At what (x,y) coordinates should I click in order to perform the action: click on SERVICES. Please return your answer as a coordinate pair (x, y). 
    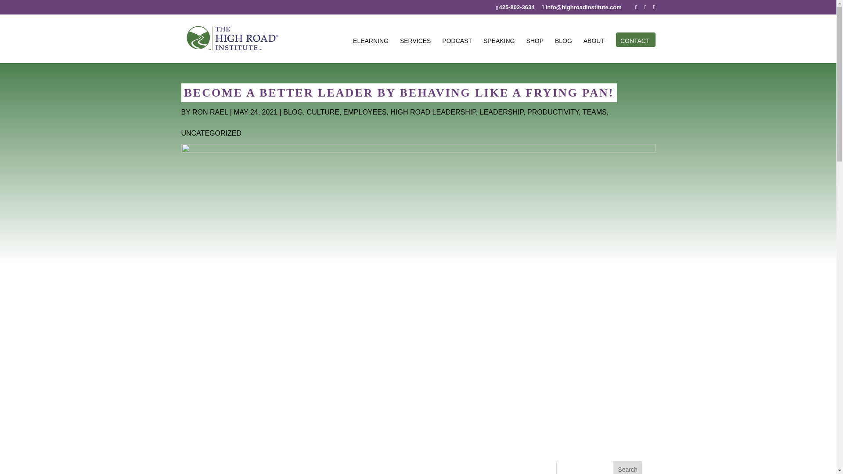
    Looking at the image, I should click on (415, 50).